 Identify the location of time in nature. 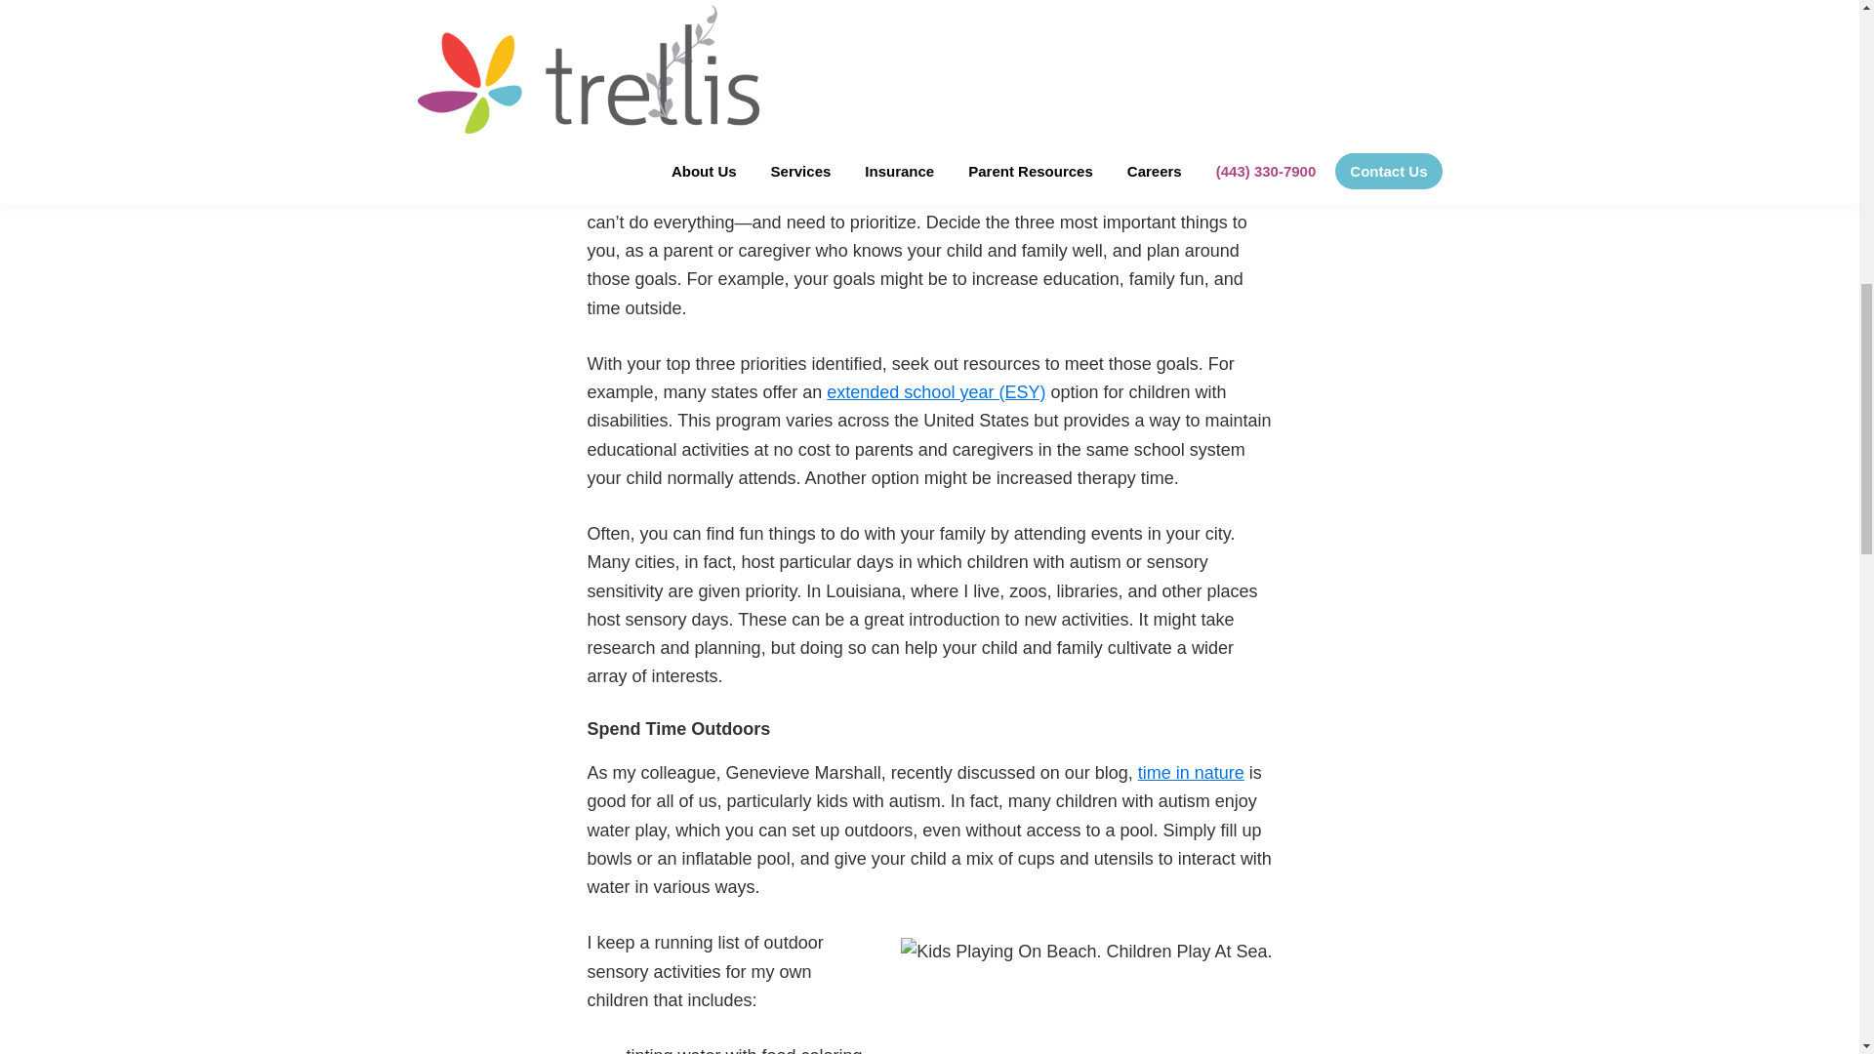
(1191, 773).